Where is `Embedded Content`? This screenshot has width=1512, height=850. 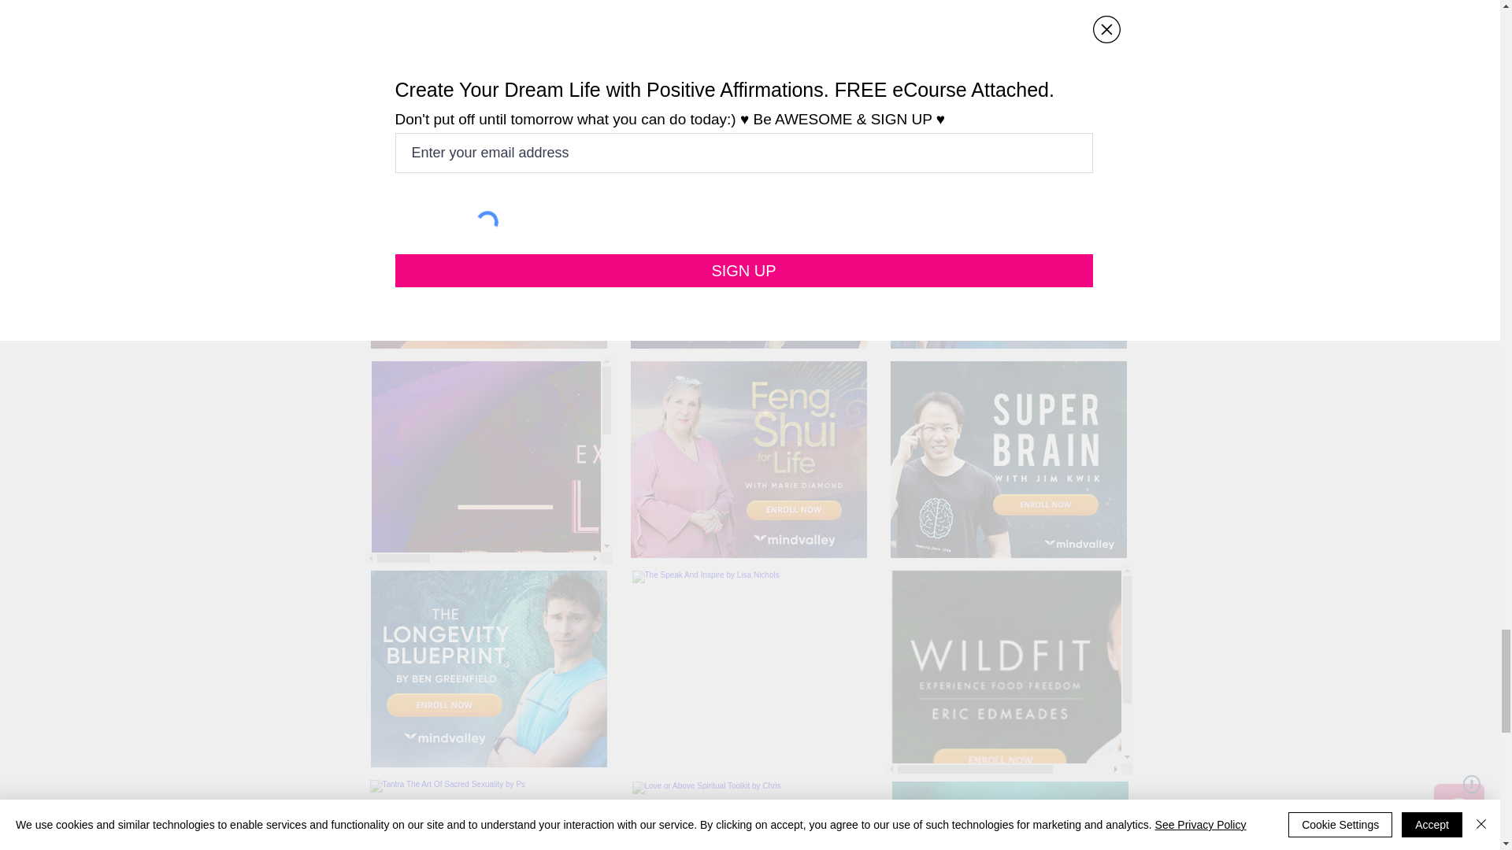 Embedded Content is located at coordinates (487, 250).